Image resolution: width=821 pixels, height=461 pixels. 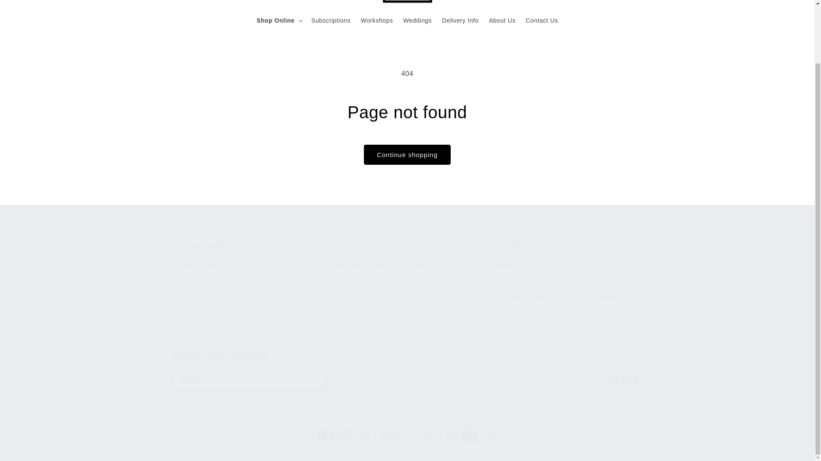 I want to click on Contact Us, so click(x=557, y=328).